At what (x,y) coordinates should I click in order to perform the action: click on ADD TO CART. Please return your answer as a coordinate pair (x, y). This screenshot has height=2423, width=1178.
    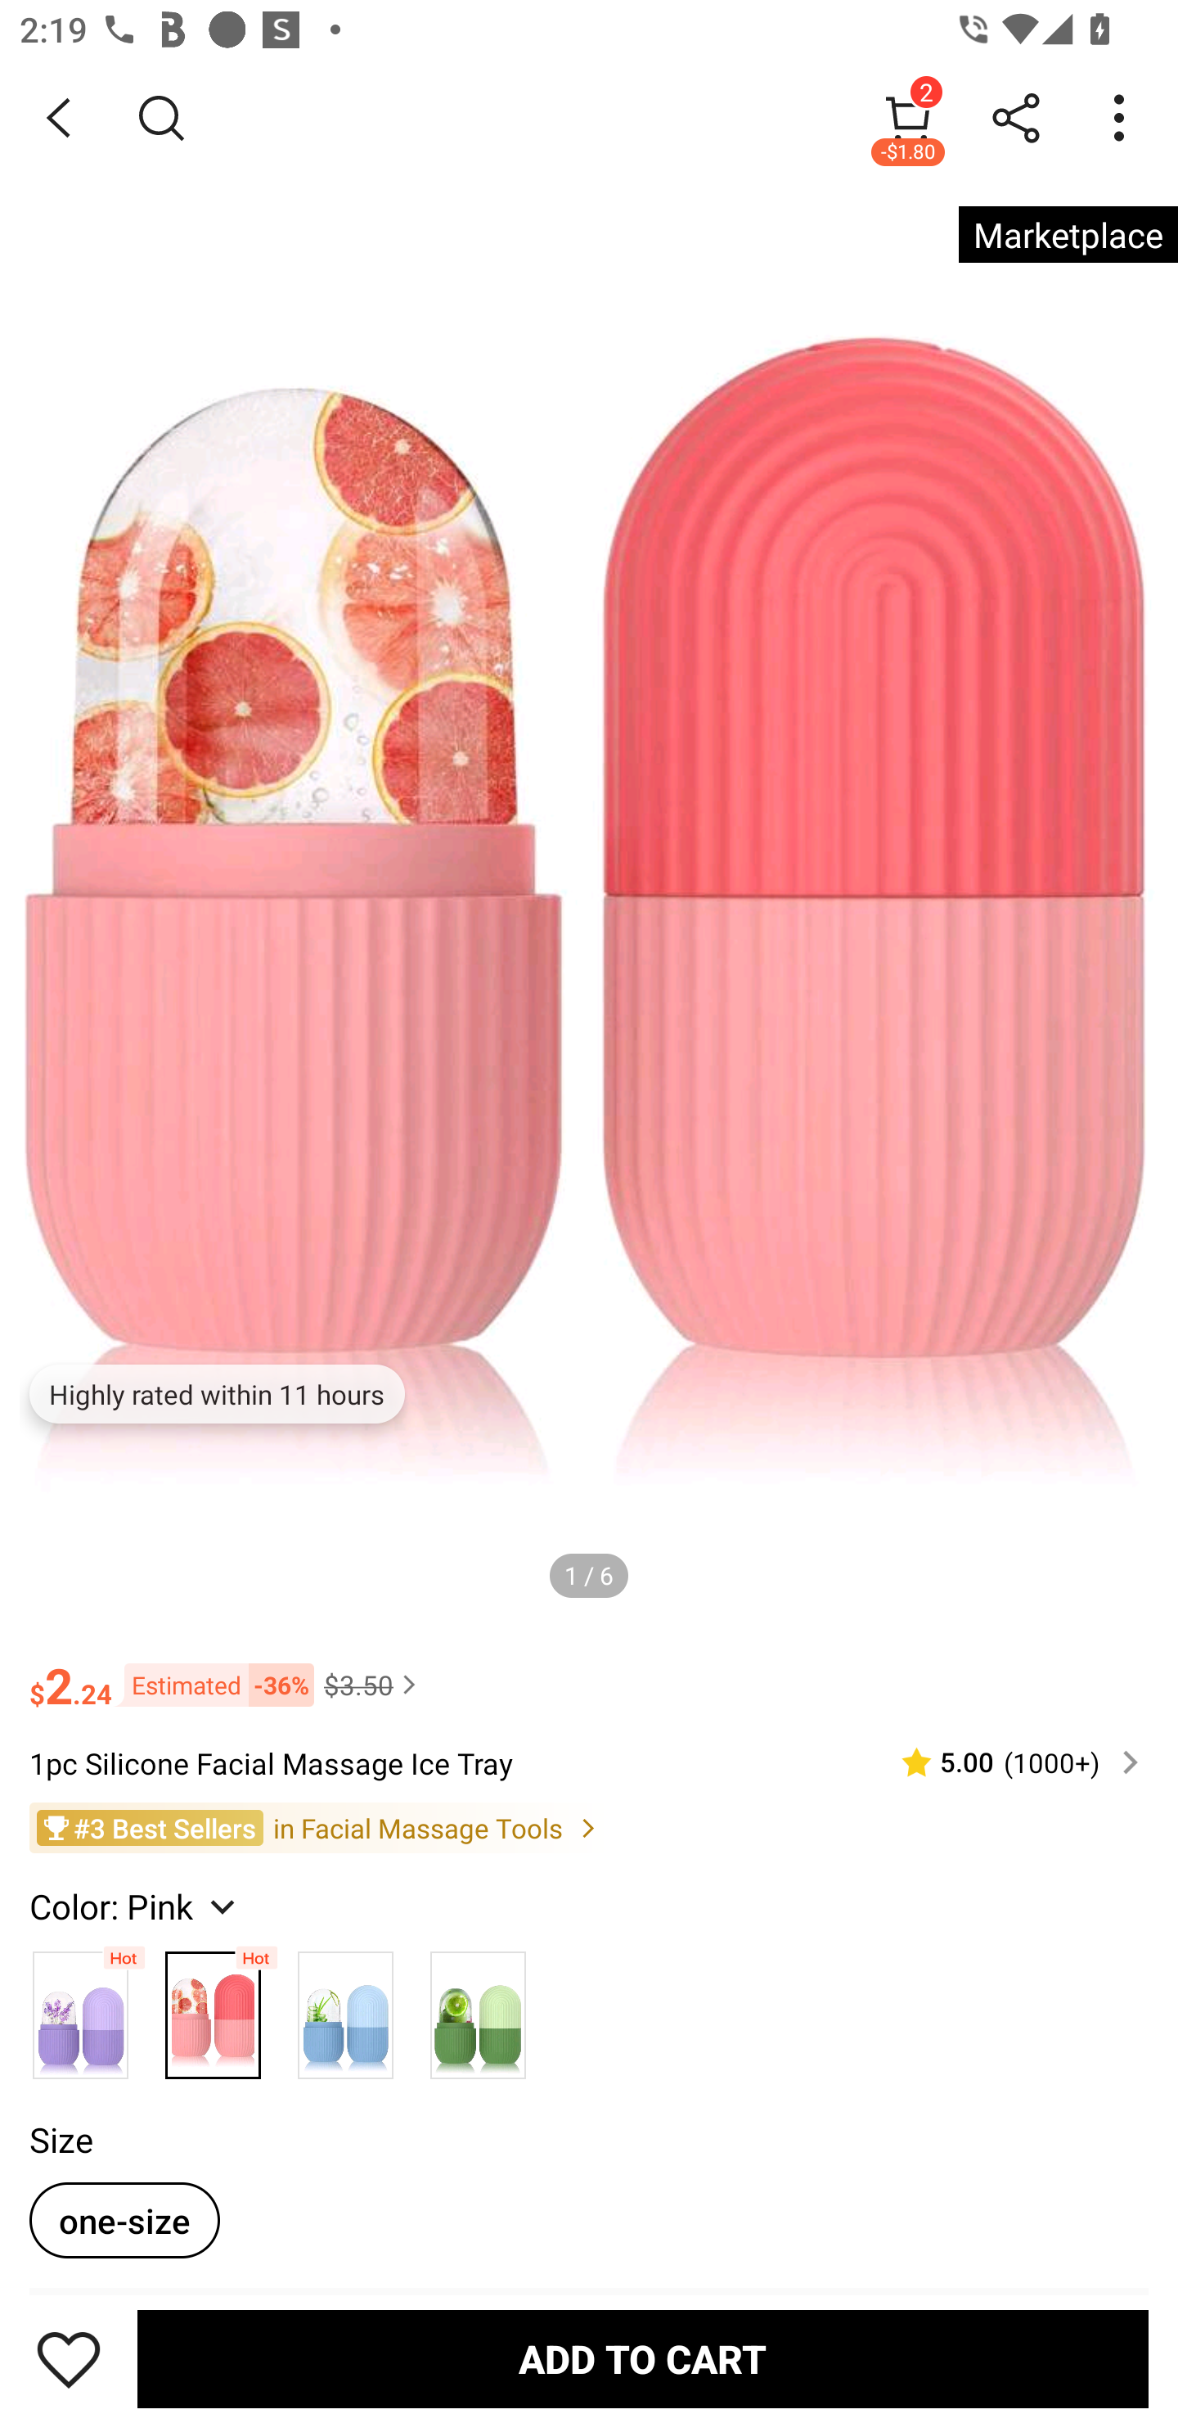
    Looking at the image, I should click on (643, 2358).